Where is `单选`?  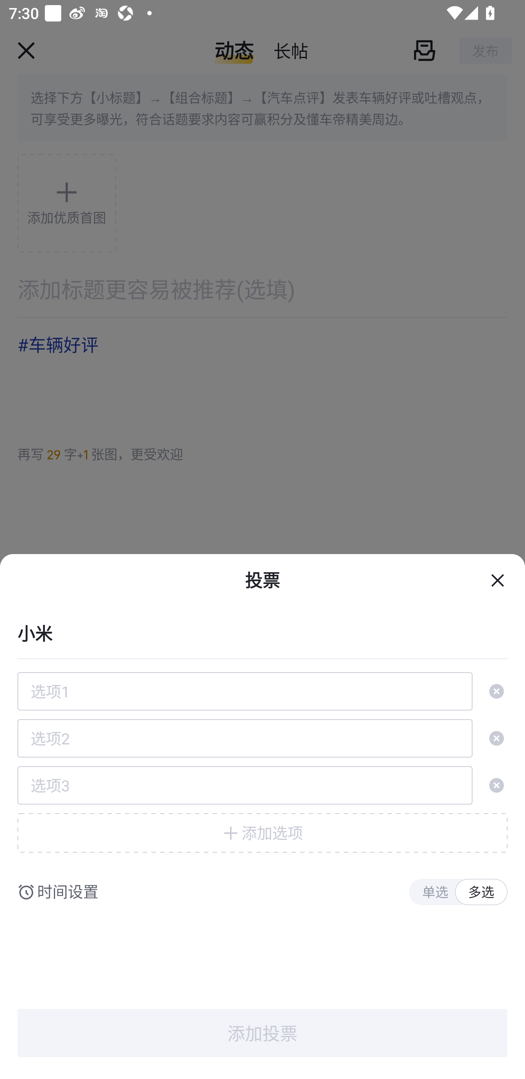
单选 is located at coordinates (435, 892).